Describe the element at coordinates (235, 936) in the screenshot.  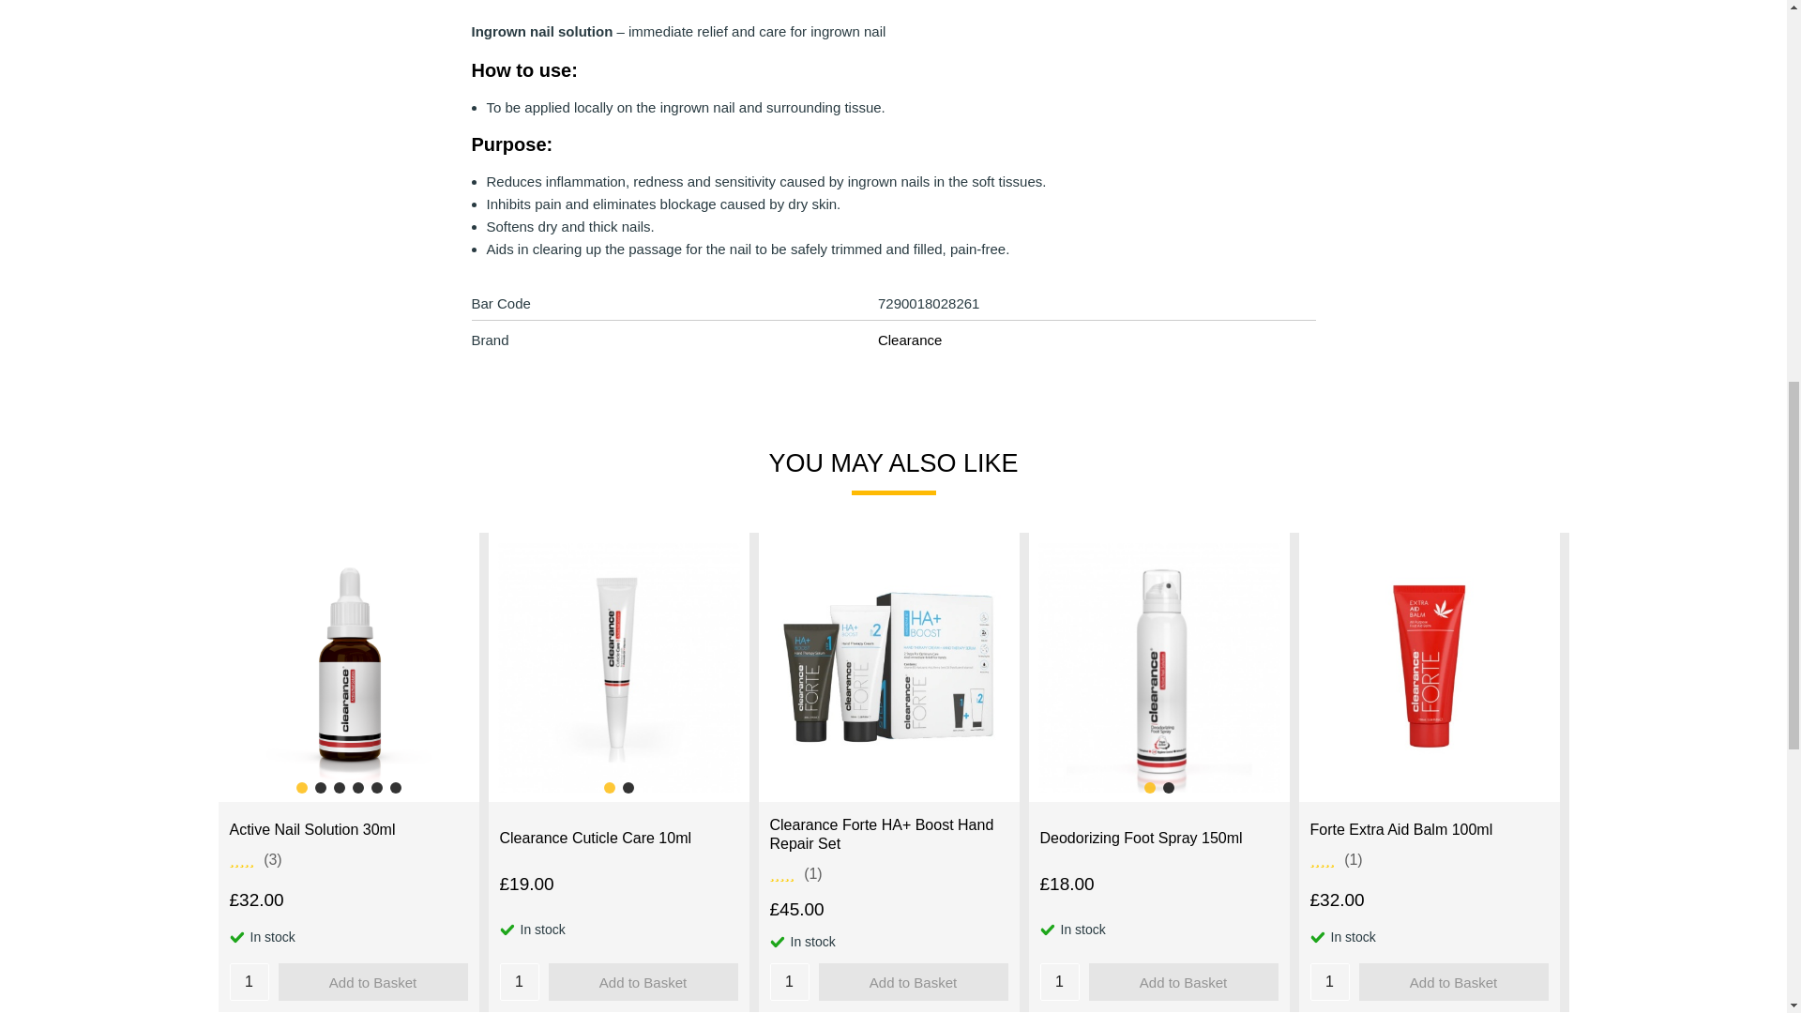
I see `In stock` at that location.